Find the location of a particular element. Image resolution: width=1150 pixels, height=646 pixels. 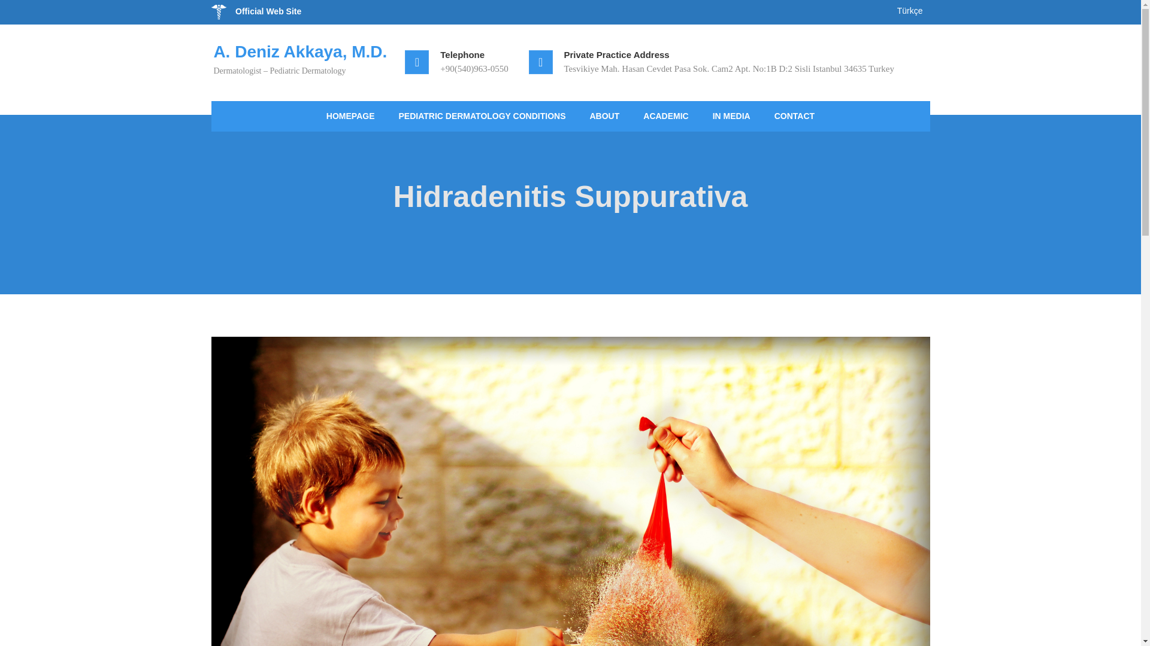

ACADEMIC is located at coordinates (666, 116).